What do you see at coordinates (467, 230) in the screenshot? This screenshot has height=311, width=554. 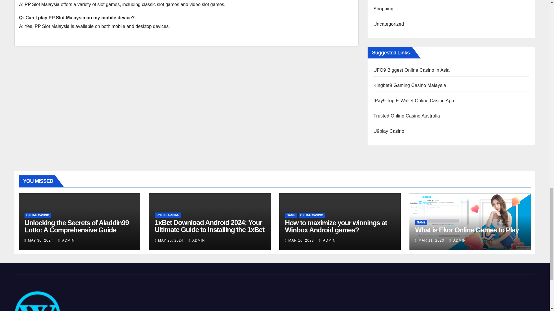 I see `Permalink to: What is Ekor Online Games to Play` at bounding box center [467, 230].